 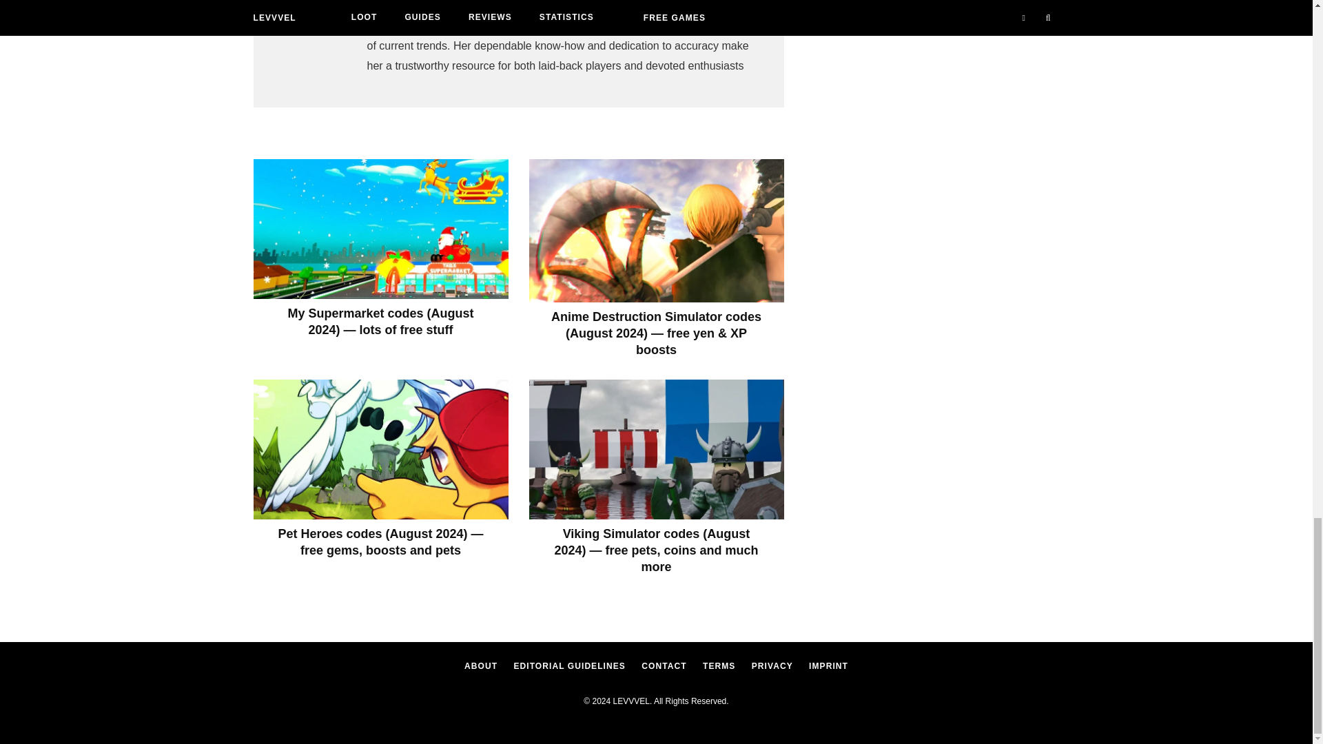 What do you see at coordinates (657, 448) in the screenshot?
I see `viking simulator codes` at bounding box center [657, 448].